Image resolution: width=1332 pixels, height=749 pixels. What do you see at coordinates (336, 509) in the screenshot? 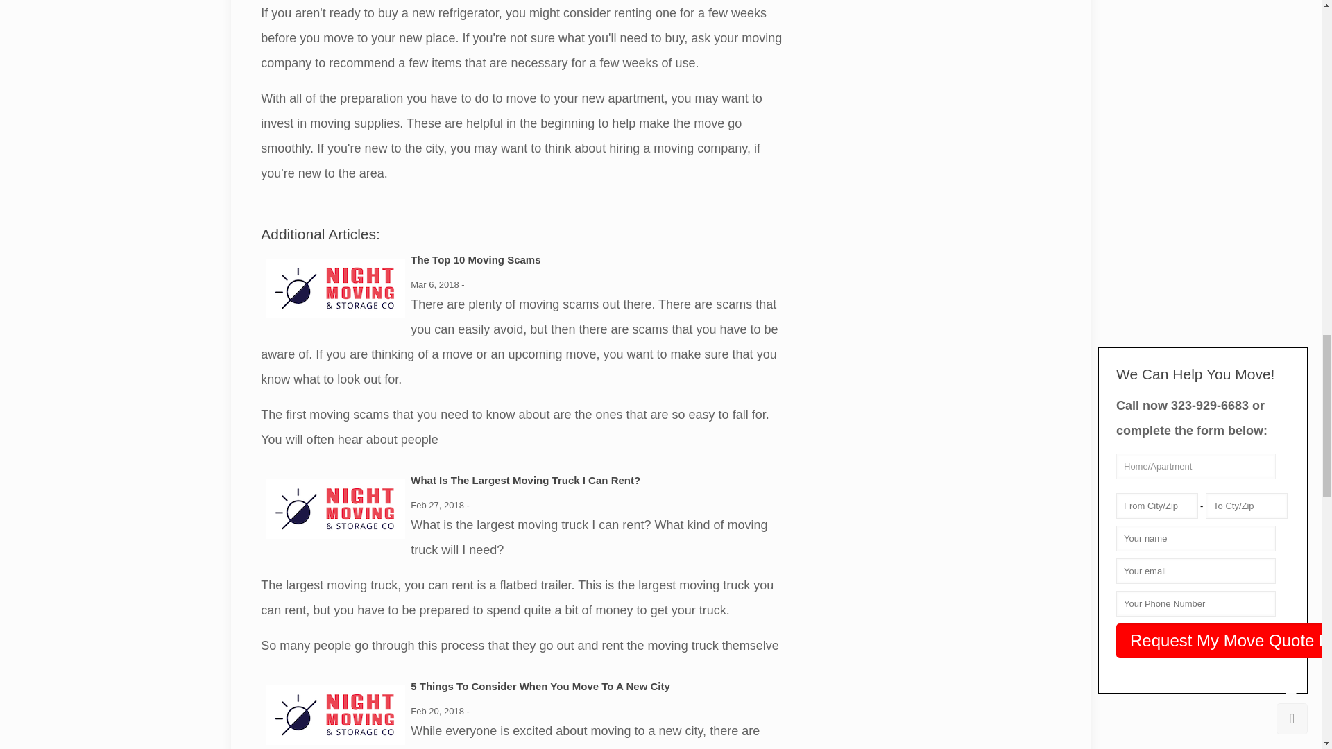
I see `WhatIsTheLargestMovingTruckICanRent Night Movers` at bounding box center [336, 509].